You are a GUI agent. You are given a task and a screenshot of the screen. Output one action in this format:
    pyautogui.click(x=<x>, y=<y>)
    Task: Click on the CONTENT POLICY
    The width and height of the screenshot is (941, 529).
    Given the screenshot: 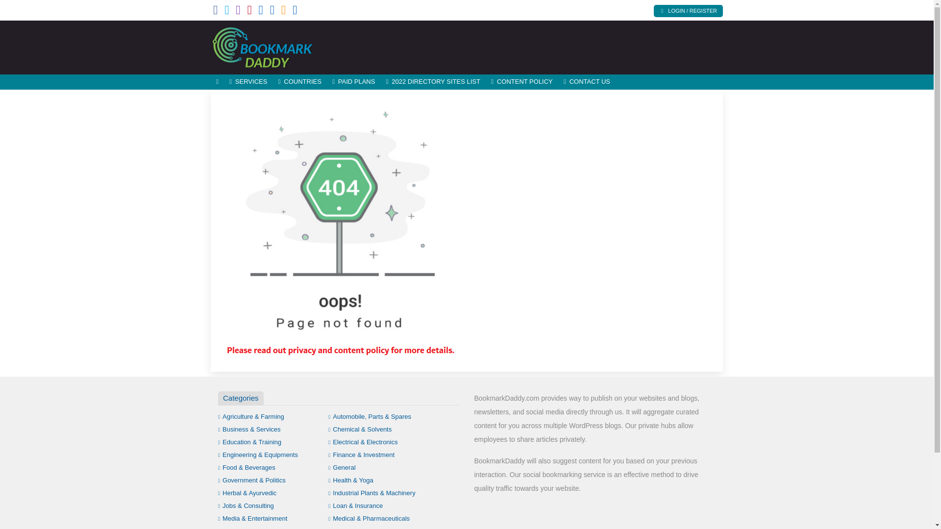 What is the action you would take?
    pyautogui.click(x=521, y=82)
    